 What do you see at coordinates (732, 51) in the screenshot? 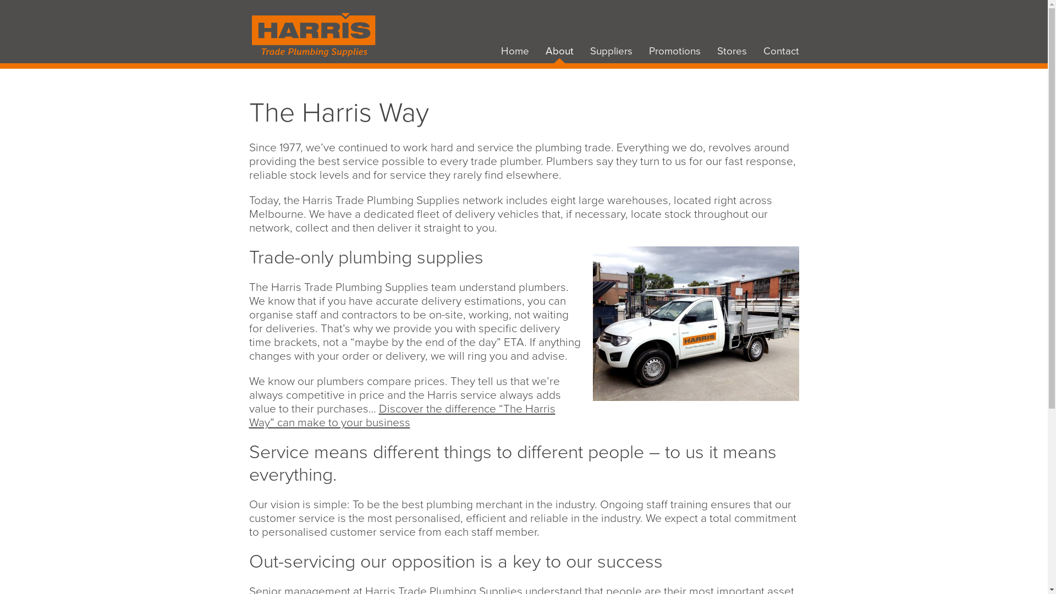
I see `Stores` at bounding box center [732, 51].